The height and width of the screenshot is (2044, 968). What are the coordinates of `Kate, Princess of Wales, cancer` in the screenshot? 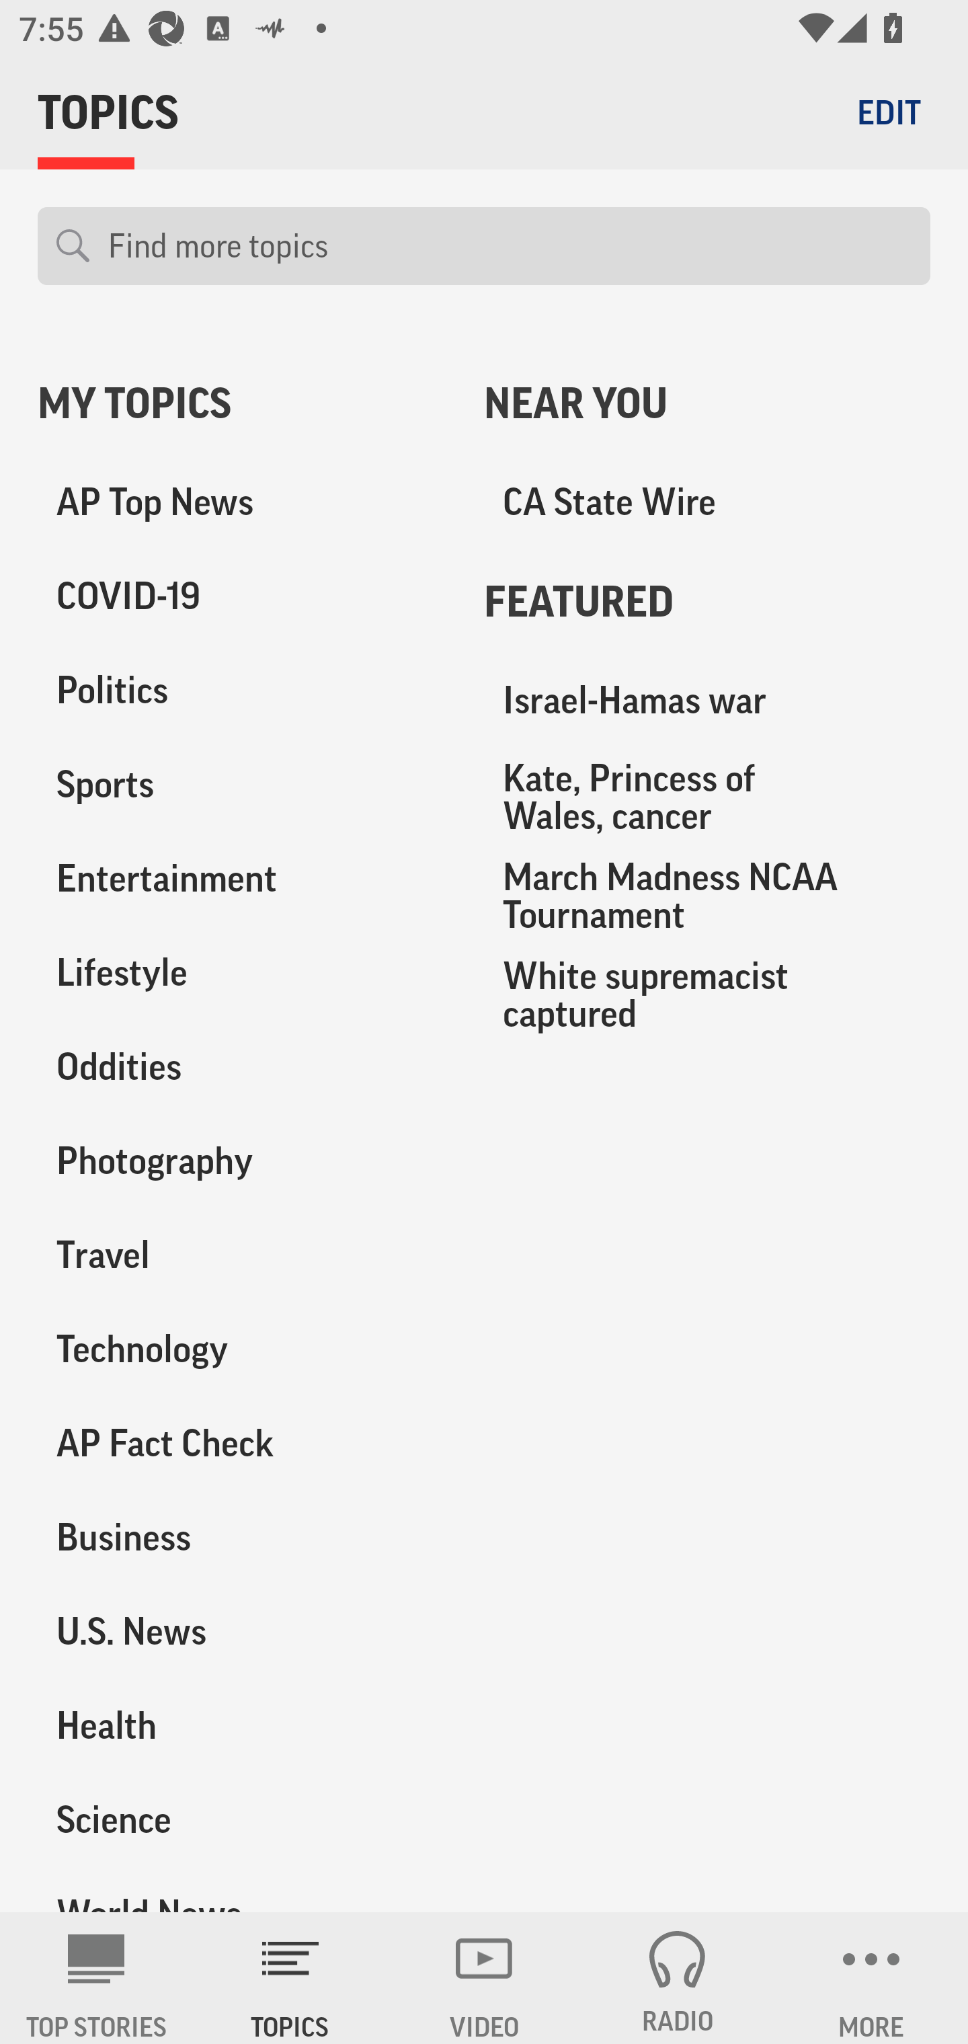 It's located at (707, 797).